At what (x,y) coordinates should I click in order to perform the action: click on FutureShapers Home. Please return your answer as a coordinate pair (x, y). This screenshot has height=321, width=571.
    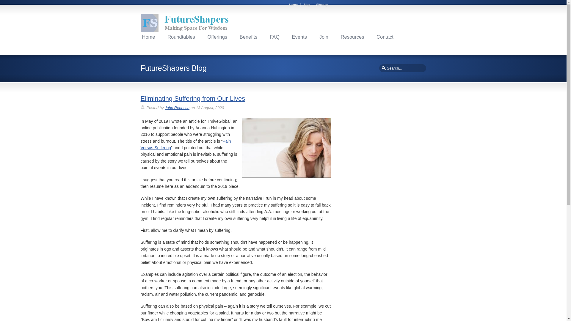
    Looking at the image, I should click on (148, 37).